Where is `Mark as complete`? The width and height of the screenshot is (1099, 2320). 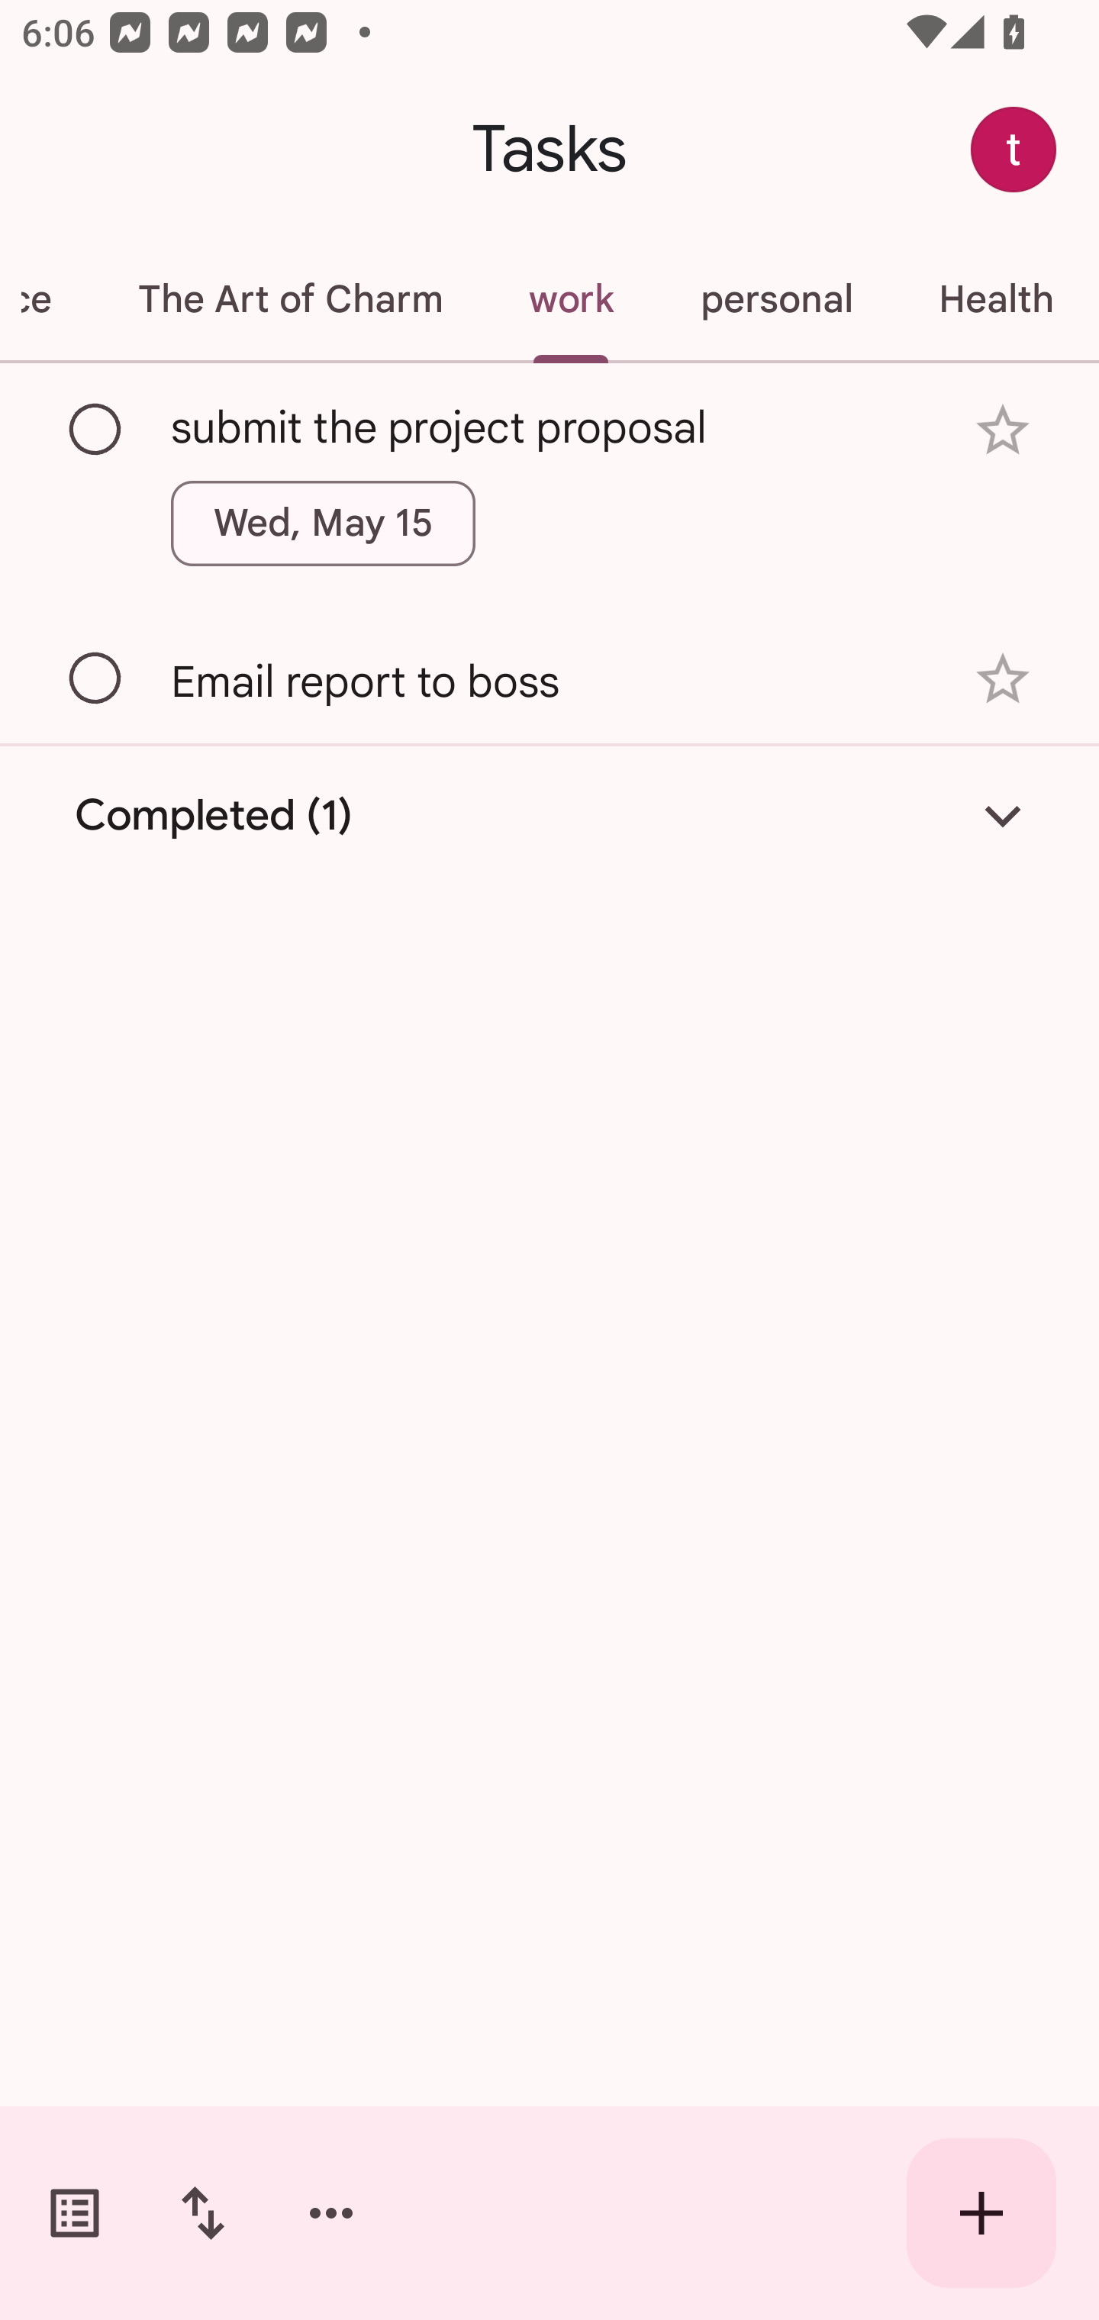
Mark as complete is located at coordinates (96, 430).